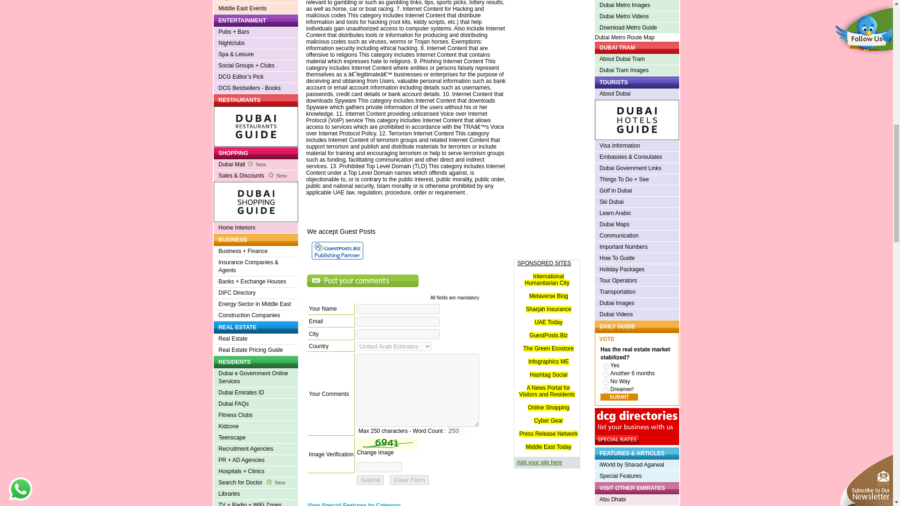 The width and height of the screenshot is (900, 506). What do you see at coordinates (256, 88) in the screenshot?
I see `DCG Bestsellers - Books` at bounding box center [256, 88].